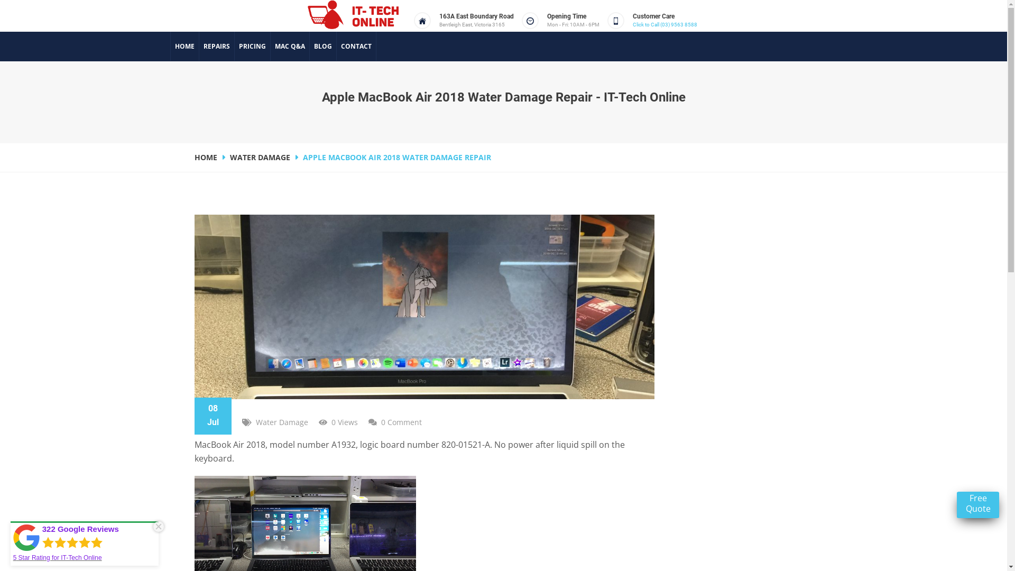 This screenshot has height=571, width=1015. Describe the element at coordinates (211, 158) in the screenshot. I see `HOME` at that location.